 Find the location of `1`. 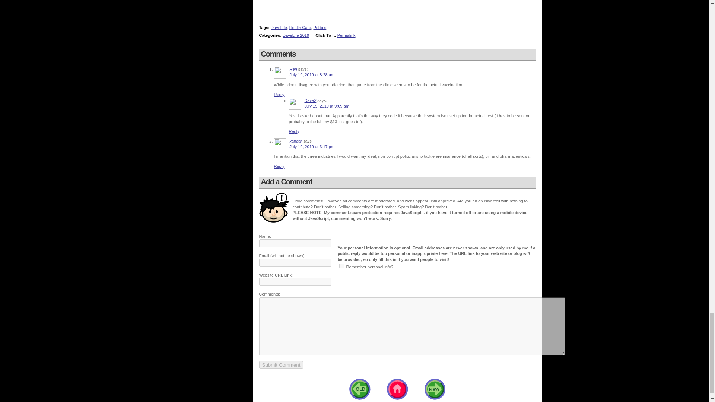

1 is located at coordinates (341, 266).